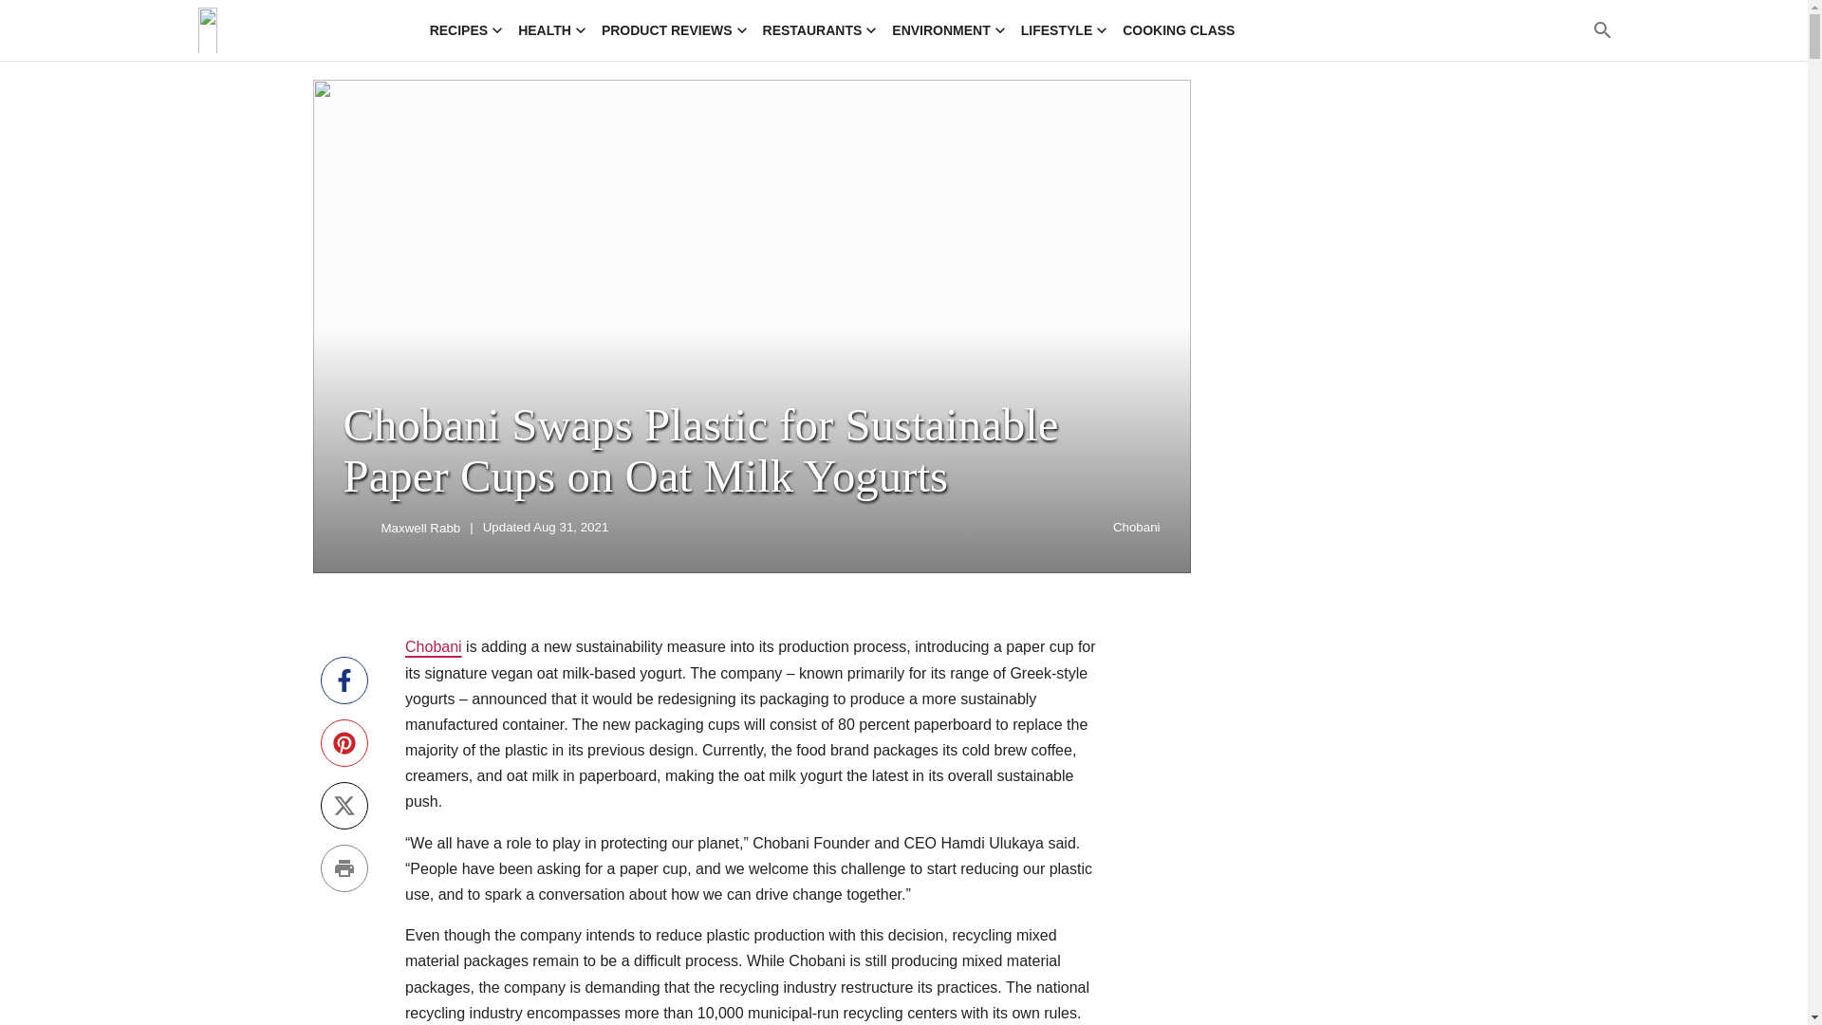 The image size is (1822, 1025). Describe the element at coordinates (466, 30) in the screenshot. I see `RECIPES` at that location.